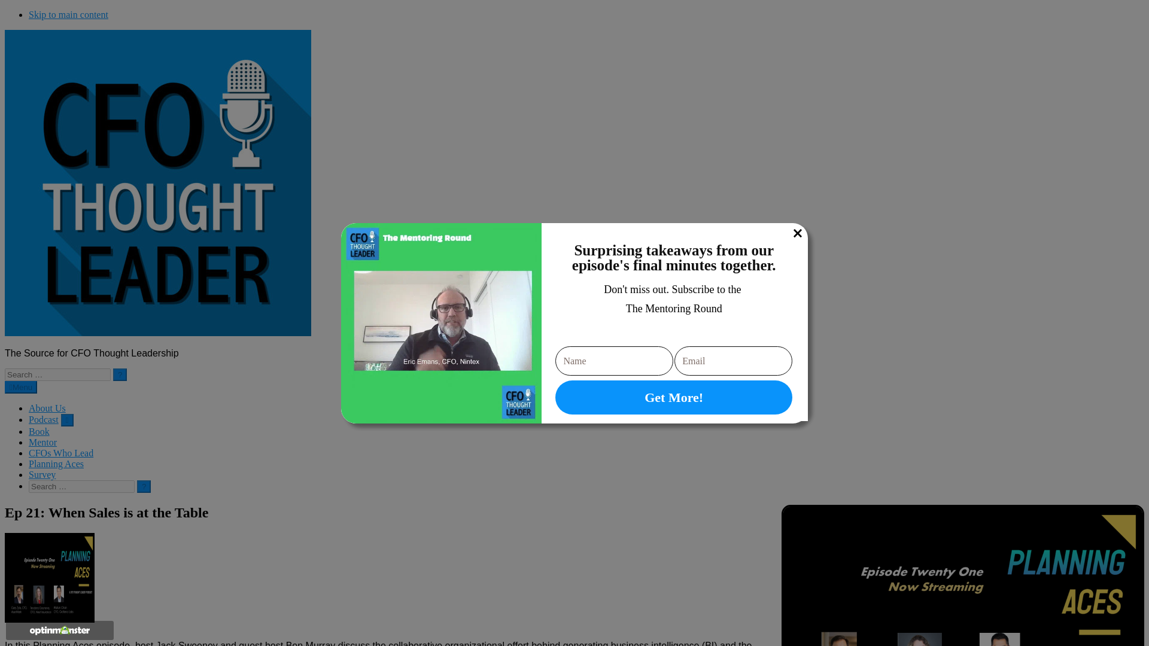 This screenshot has height=646, width=1149. What do you see at coordinates (42, 443) in the screenshot?
I see `Mentor` at bounding box center [42, 443].